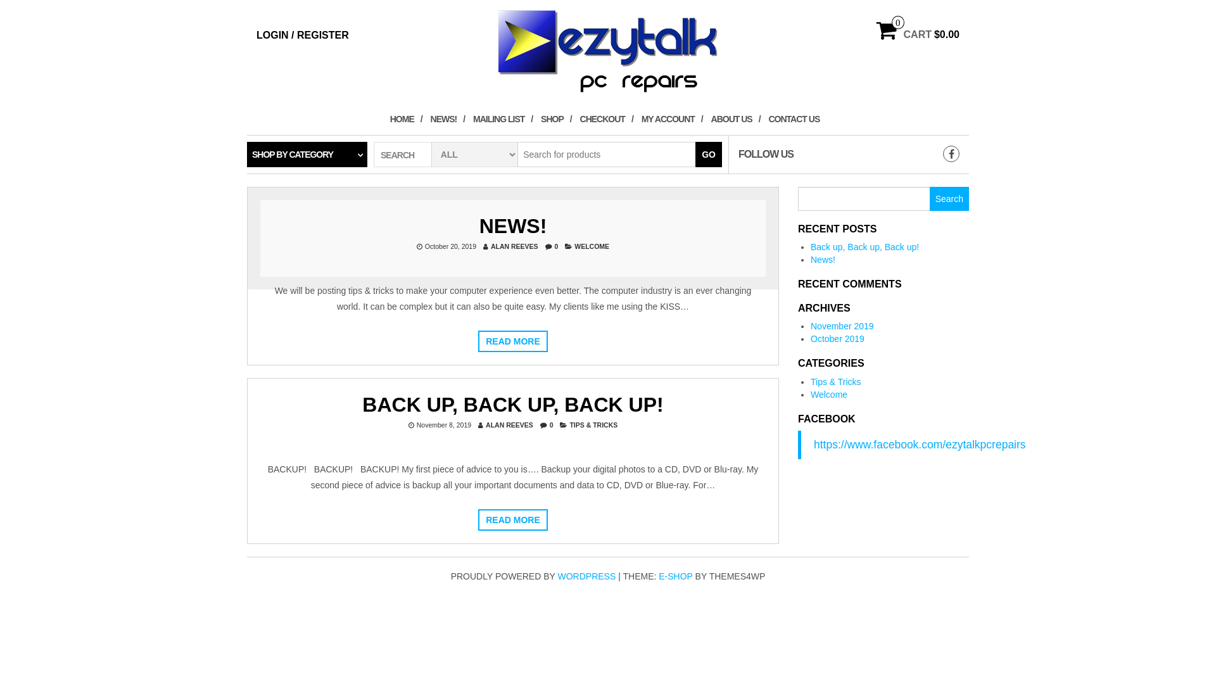 The width and height of the screenshot is (1216, 684). I want to click on MY ACCOUNT, so click(673, 118).